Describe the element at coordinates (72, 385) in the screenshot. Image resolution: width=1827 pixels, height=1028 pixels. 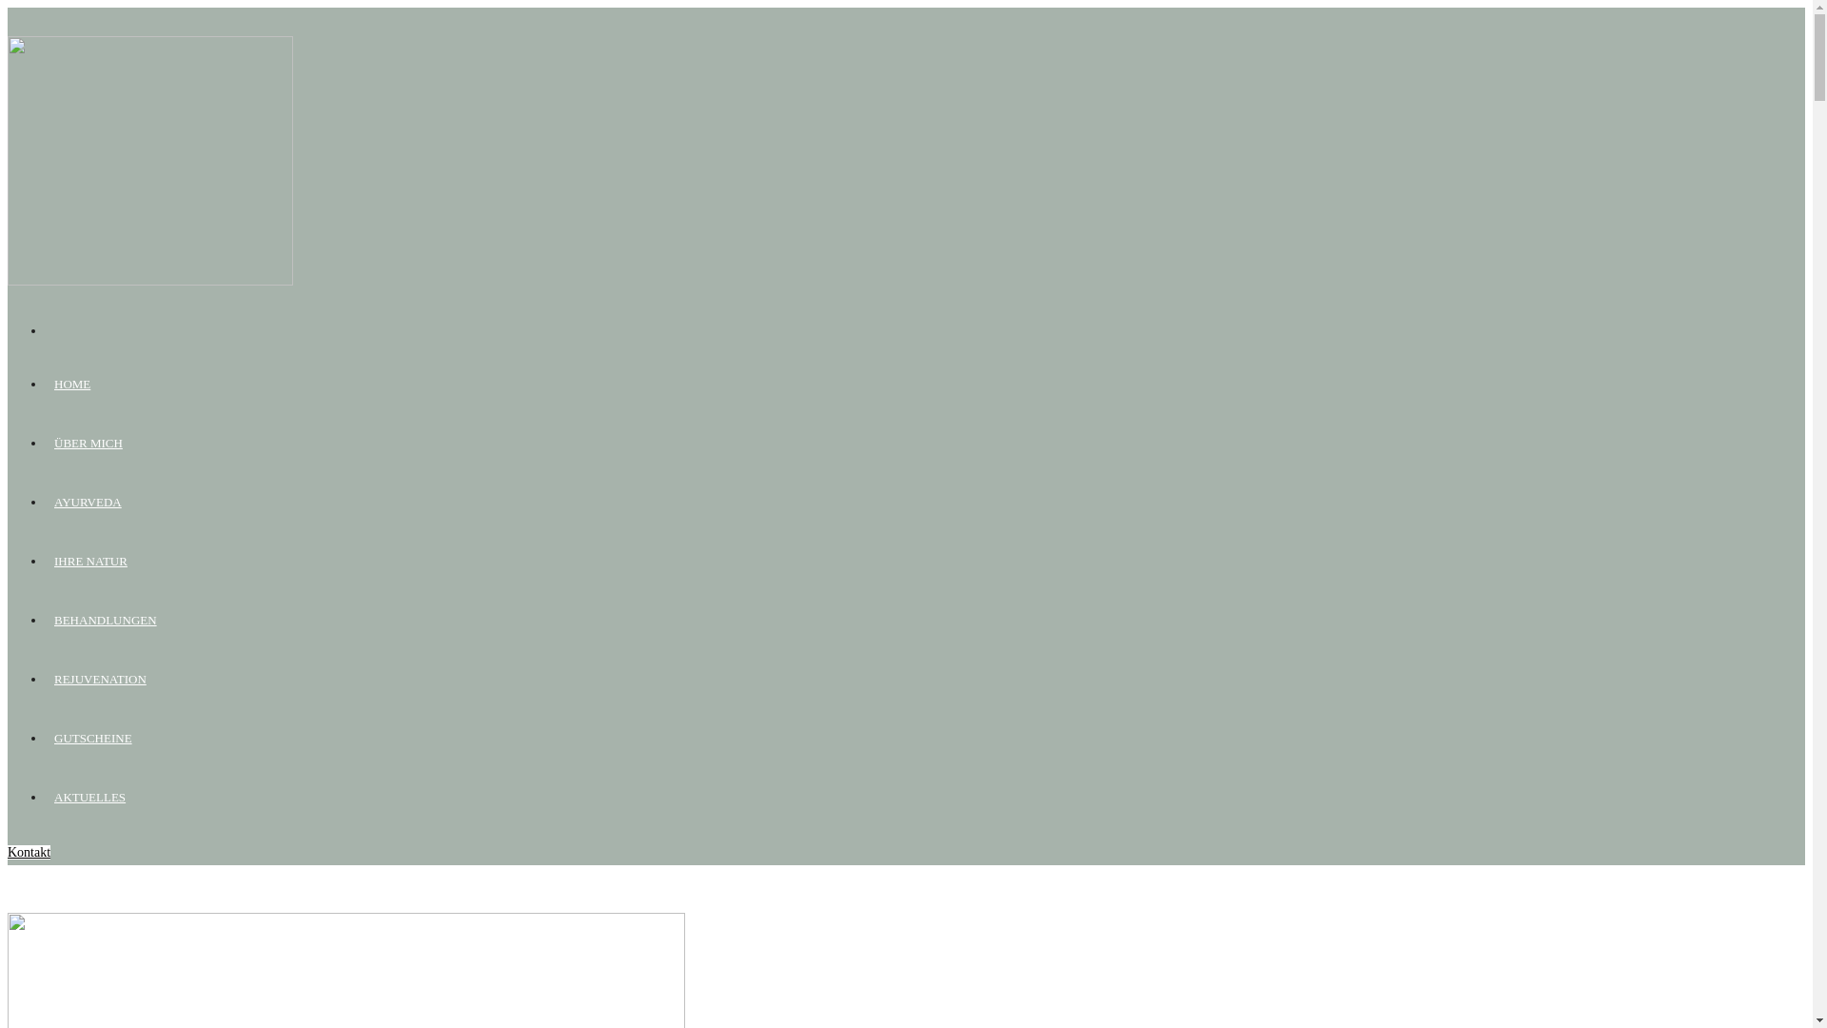
I see `HOME` at that location.